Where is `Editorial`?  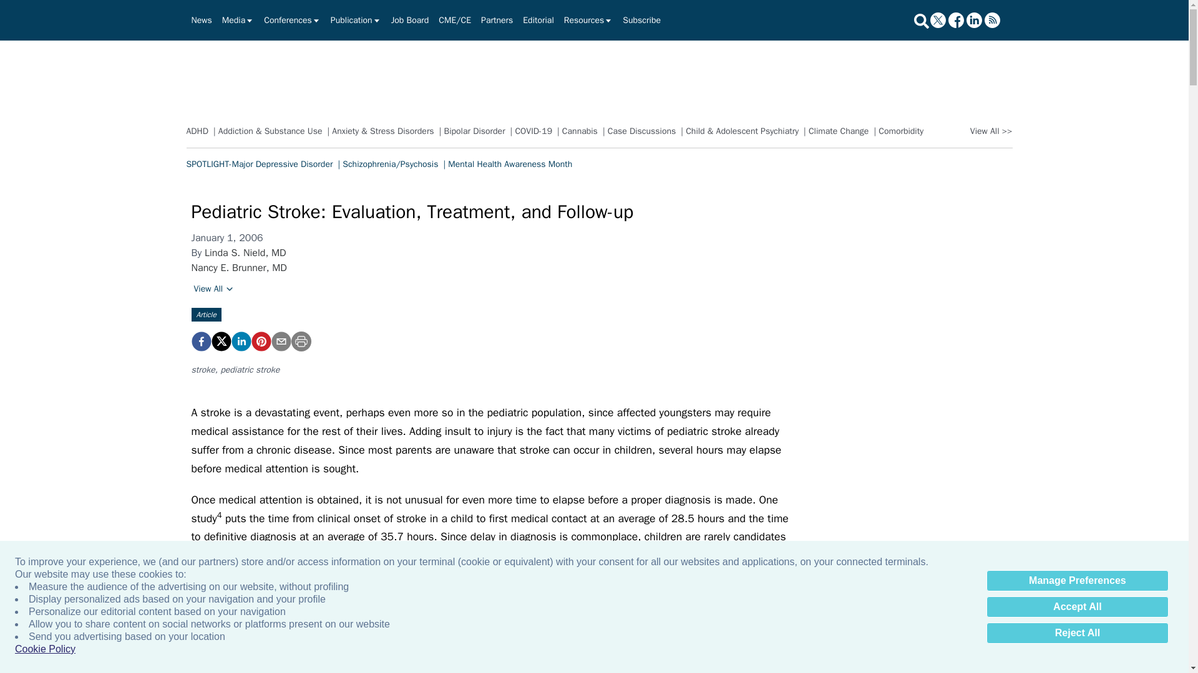
Editorial is located at coordinates (538, 20).